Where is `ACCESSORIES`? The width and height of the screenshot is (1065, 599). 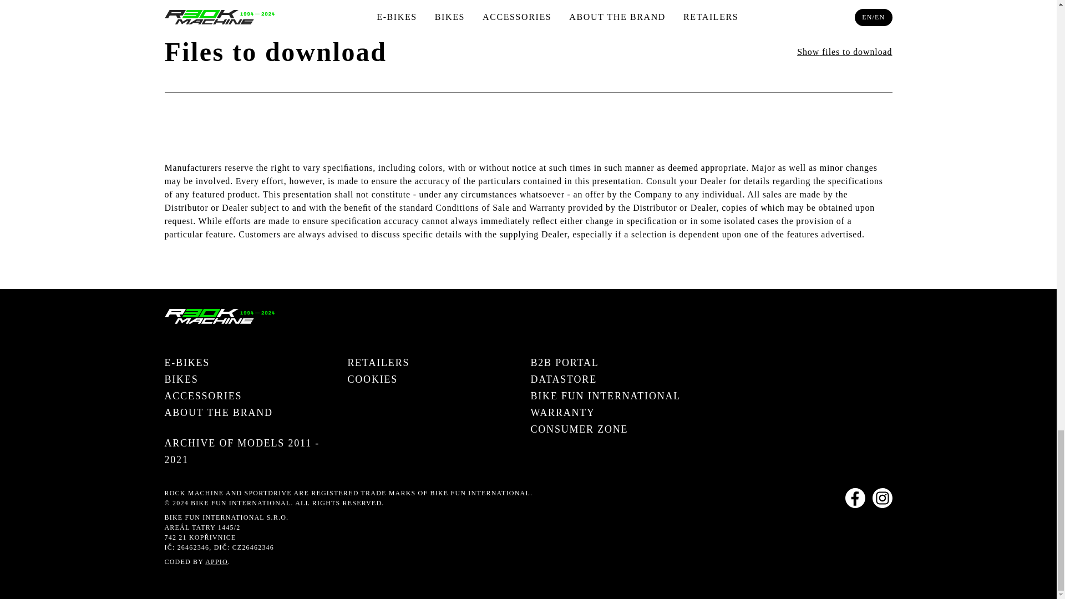 ACCESSORIES is located at coordinates (202, 396).